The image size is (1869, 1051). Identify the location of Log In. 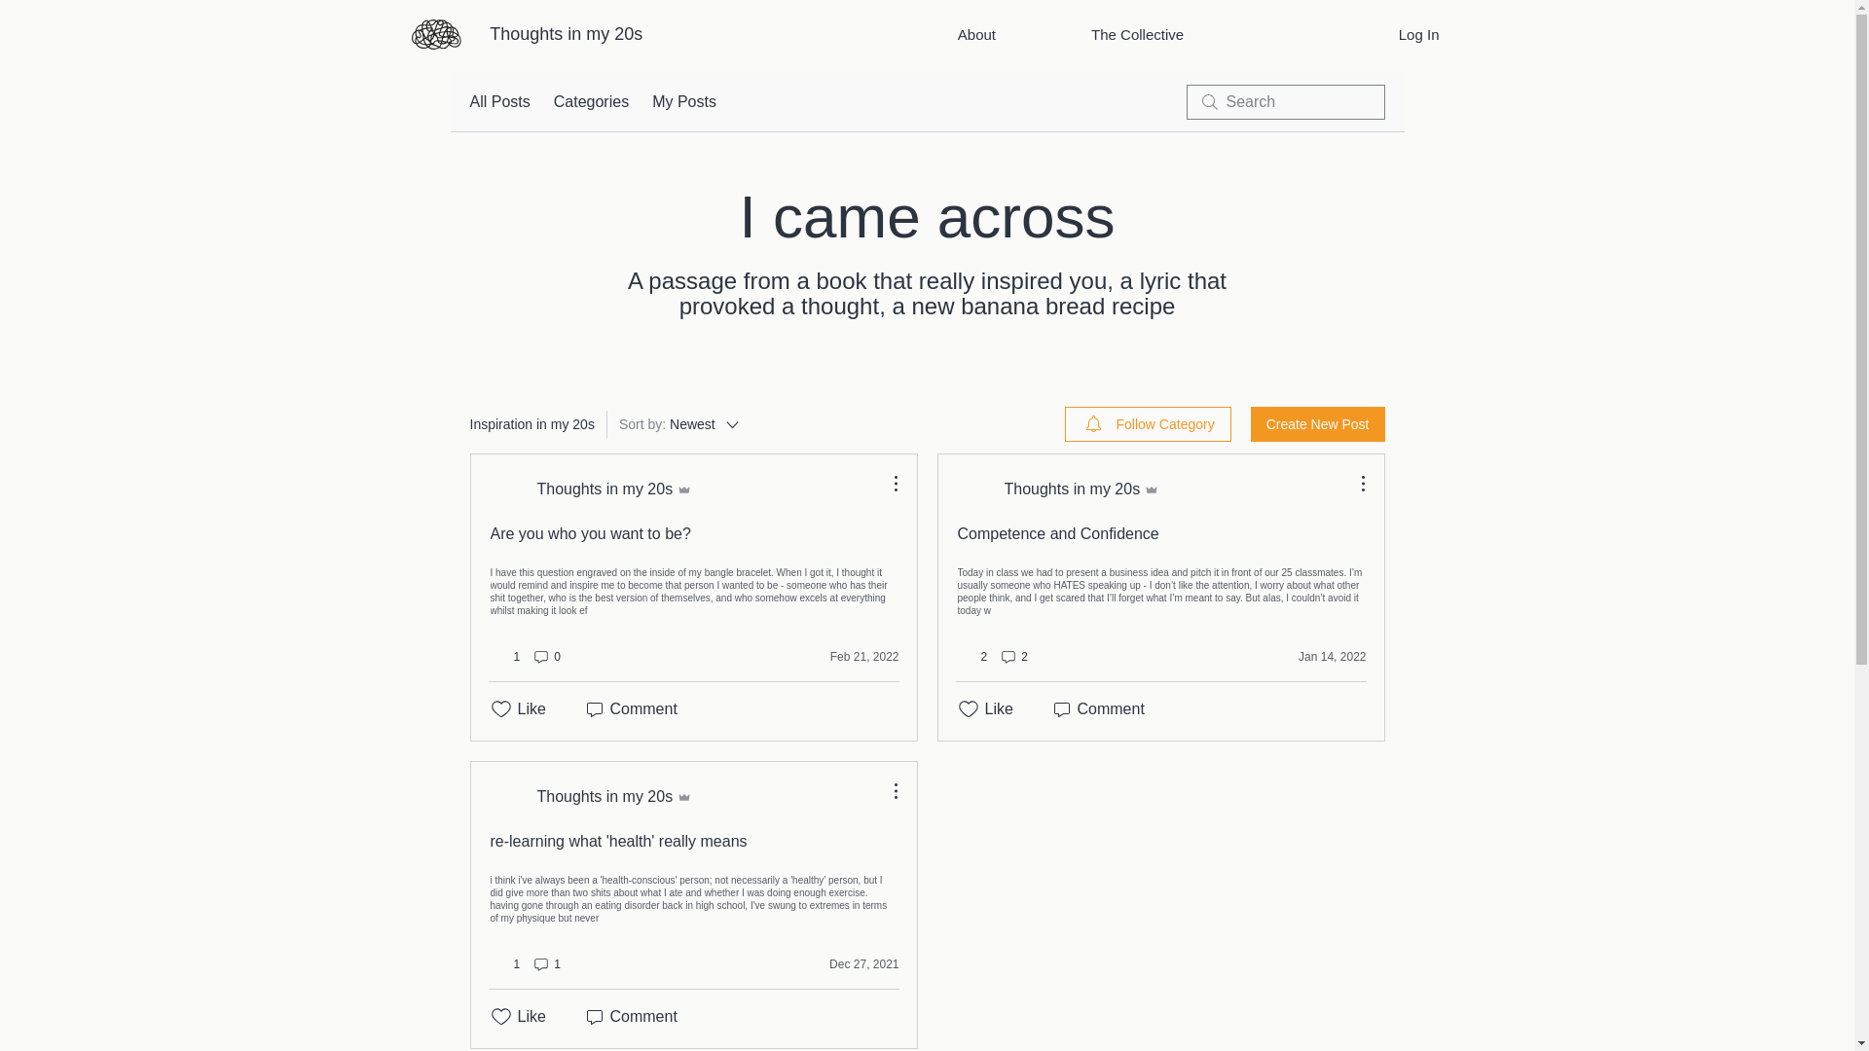
(619, 841).